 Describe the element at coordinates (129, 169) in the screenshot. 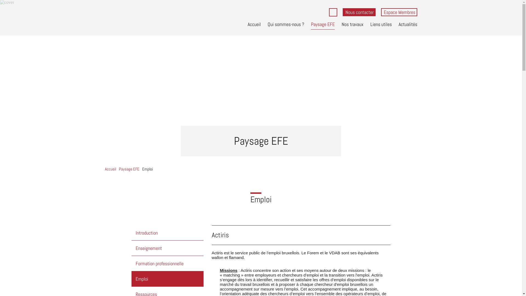

I see `Paysage EFE` at that location.